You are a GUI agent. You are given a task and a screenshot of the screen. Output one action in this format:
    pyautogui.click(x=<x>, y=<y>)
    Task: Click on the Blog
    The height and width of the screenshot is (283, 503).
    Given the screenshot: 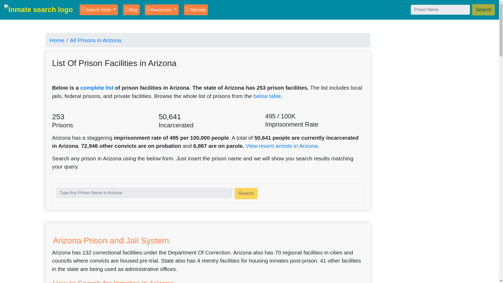 What is the action you would take?
    pyautogui.click(x=132, y=10)
    